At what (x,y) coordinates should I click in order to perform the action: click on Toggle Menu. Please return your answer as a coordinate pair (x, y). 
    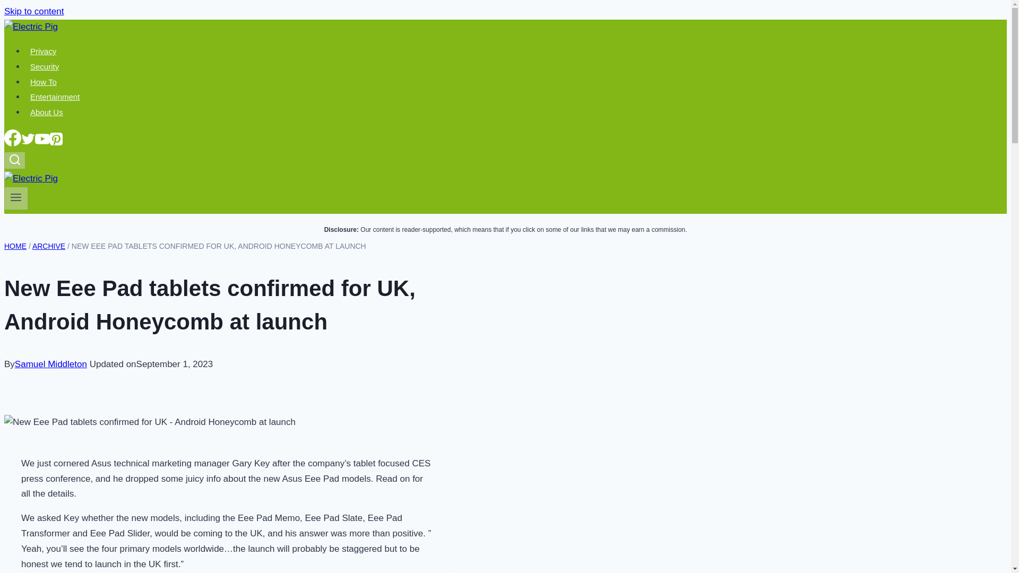
    Looking at the image, I should click on (16, 197).